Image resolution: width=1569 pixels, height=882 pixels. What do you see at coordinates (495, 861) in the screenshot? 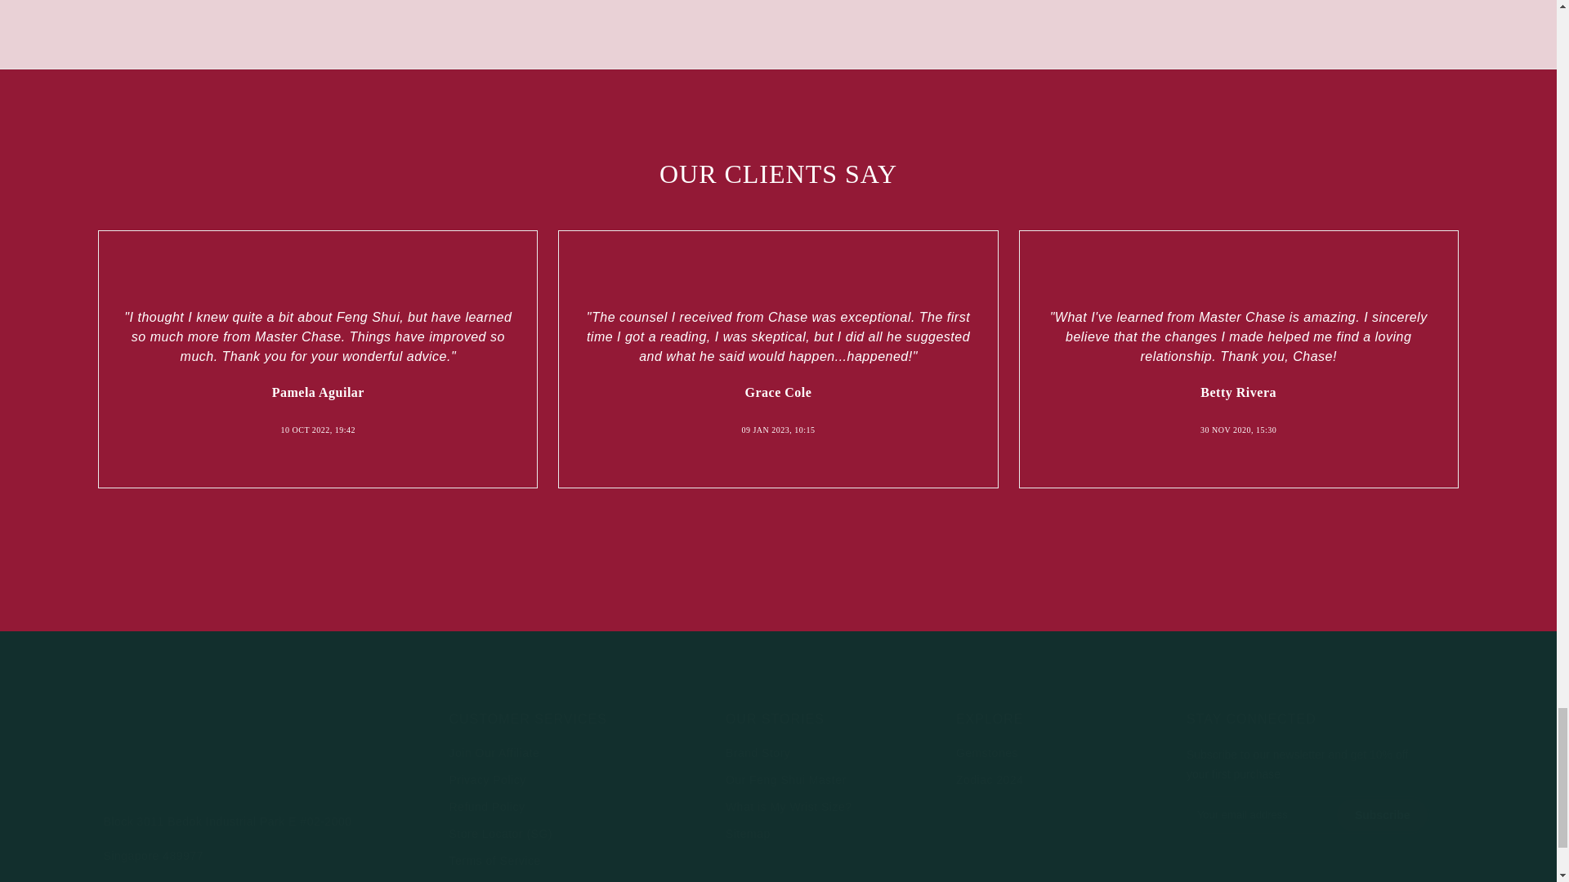
I see `Terms of Service` at bounding box center [495, 861].